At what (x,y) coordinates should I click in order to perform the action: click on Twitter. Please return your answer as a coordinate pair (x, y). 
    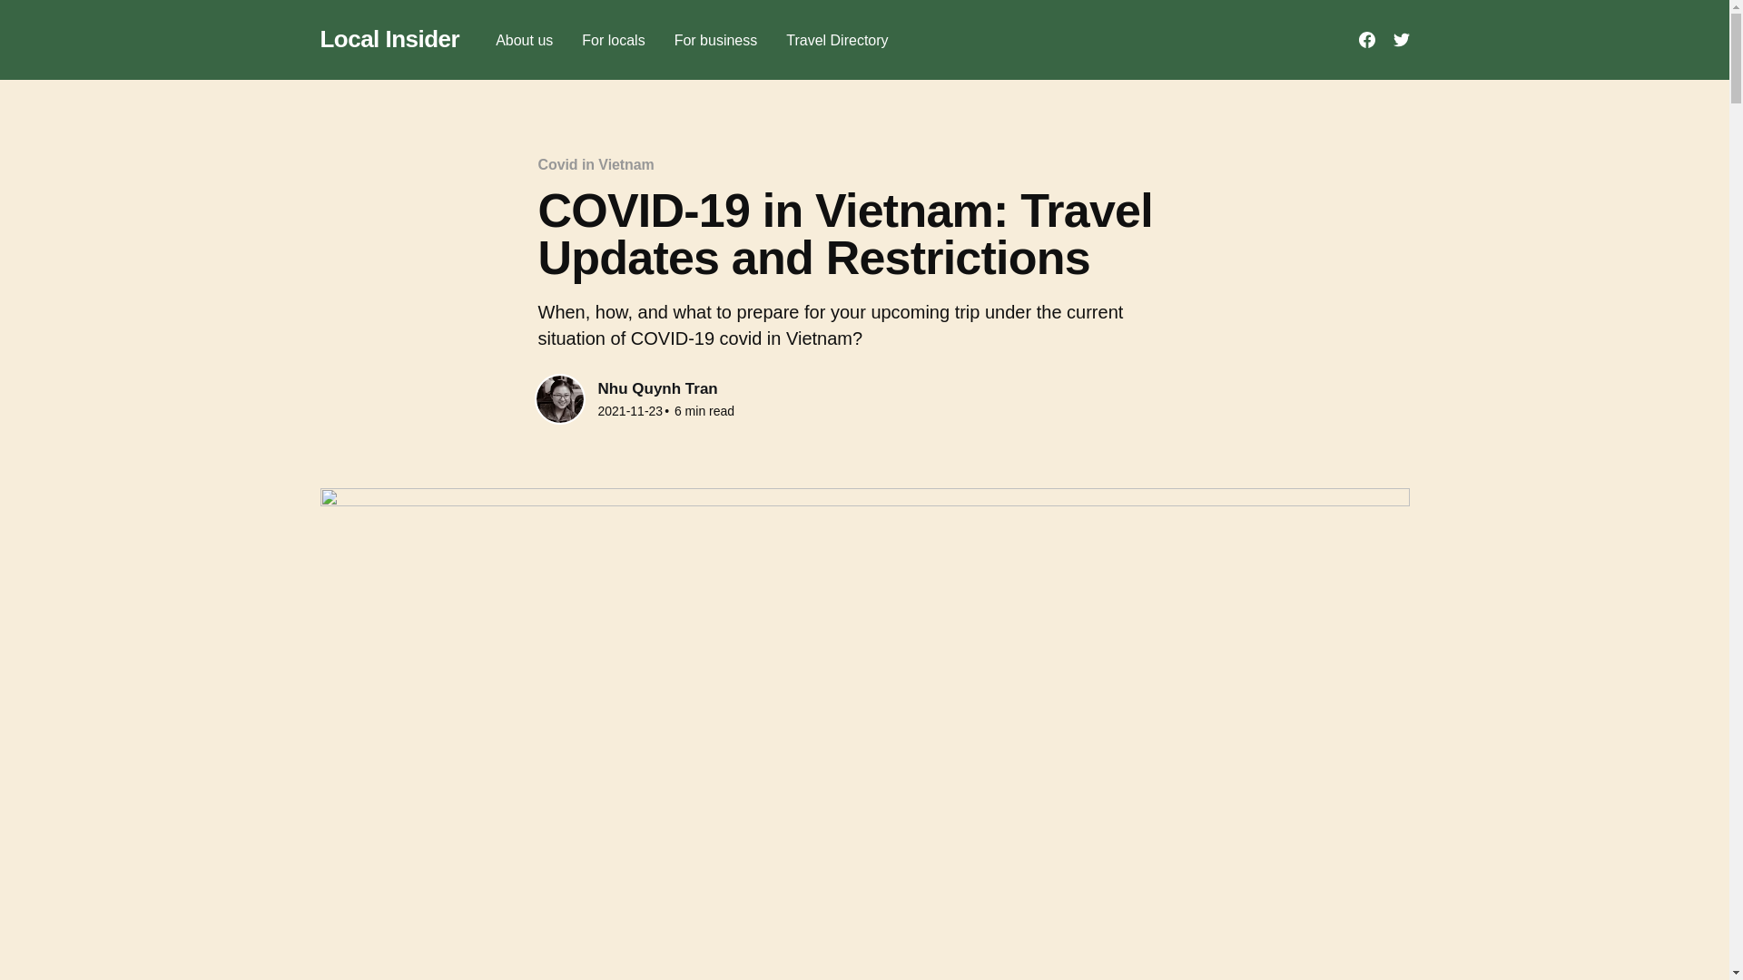
    Looking at the image, I should click on (1400, 39).